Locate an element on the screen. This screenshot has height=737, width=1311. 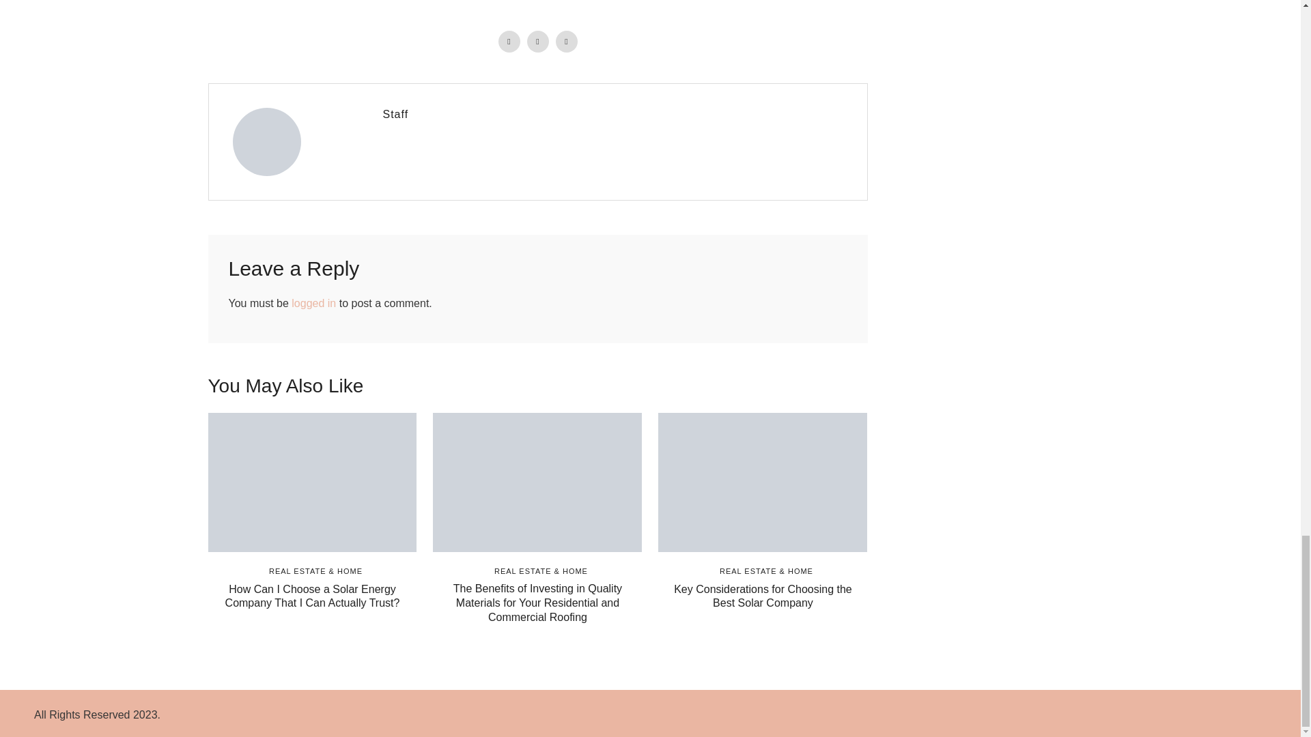
logged in is located at coordinates (313, 303).